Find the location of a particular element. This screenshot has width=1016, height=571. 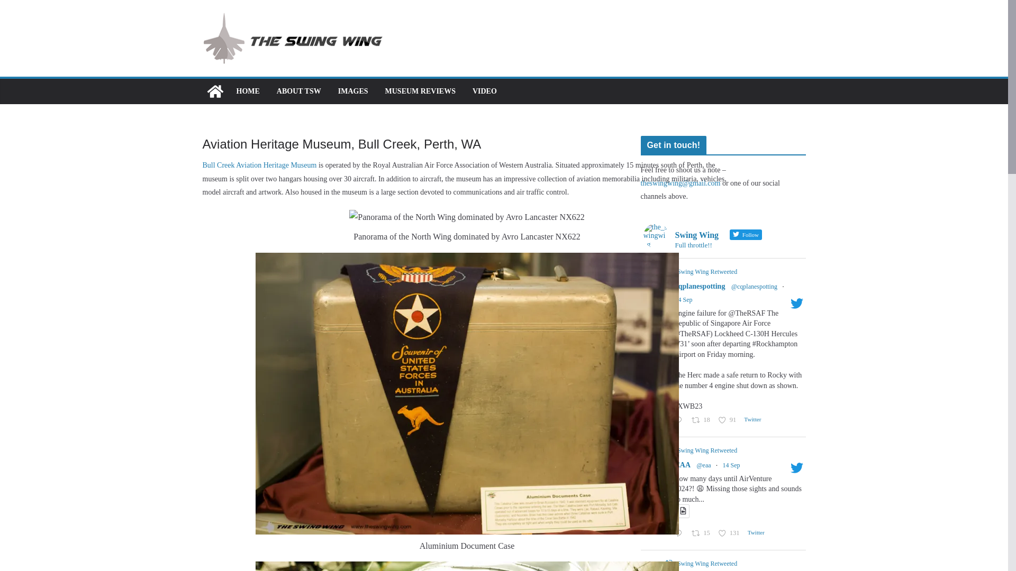

Swing Wing Retweeted is located at coordinates (707, 271).